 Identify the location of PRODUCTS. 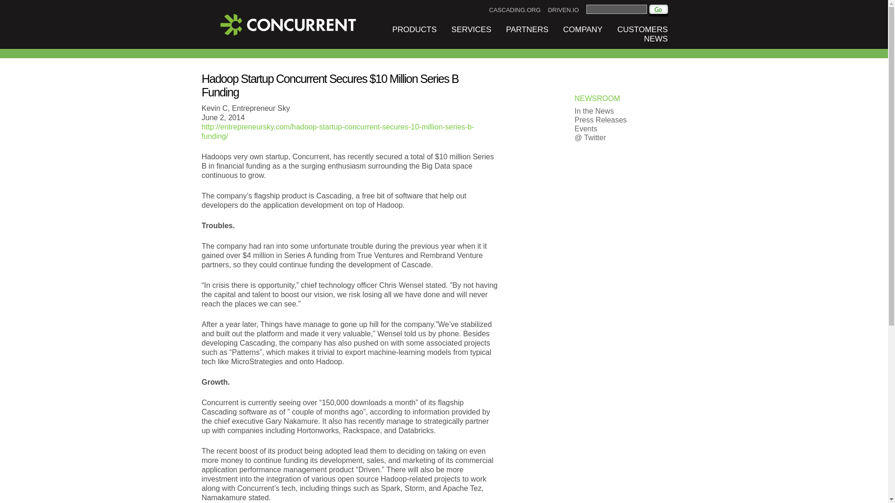
(414, 30).